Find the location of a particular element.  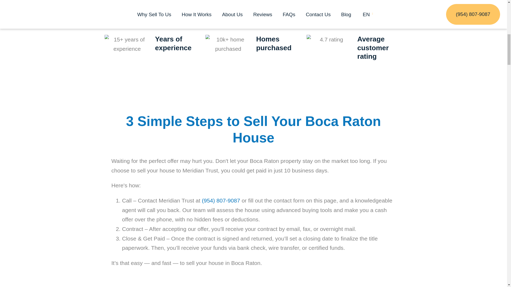

HOME is located at coordinates (66, 8).